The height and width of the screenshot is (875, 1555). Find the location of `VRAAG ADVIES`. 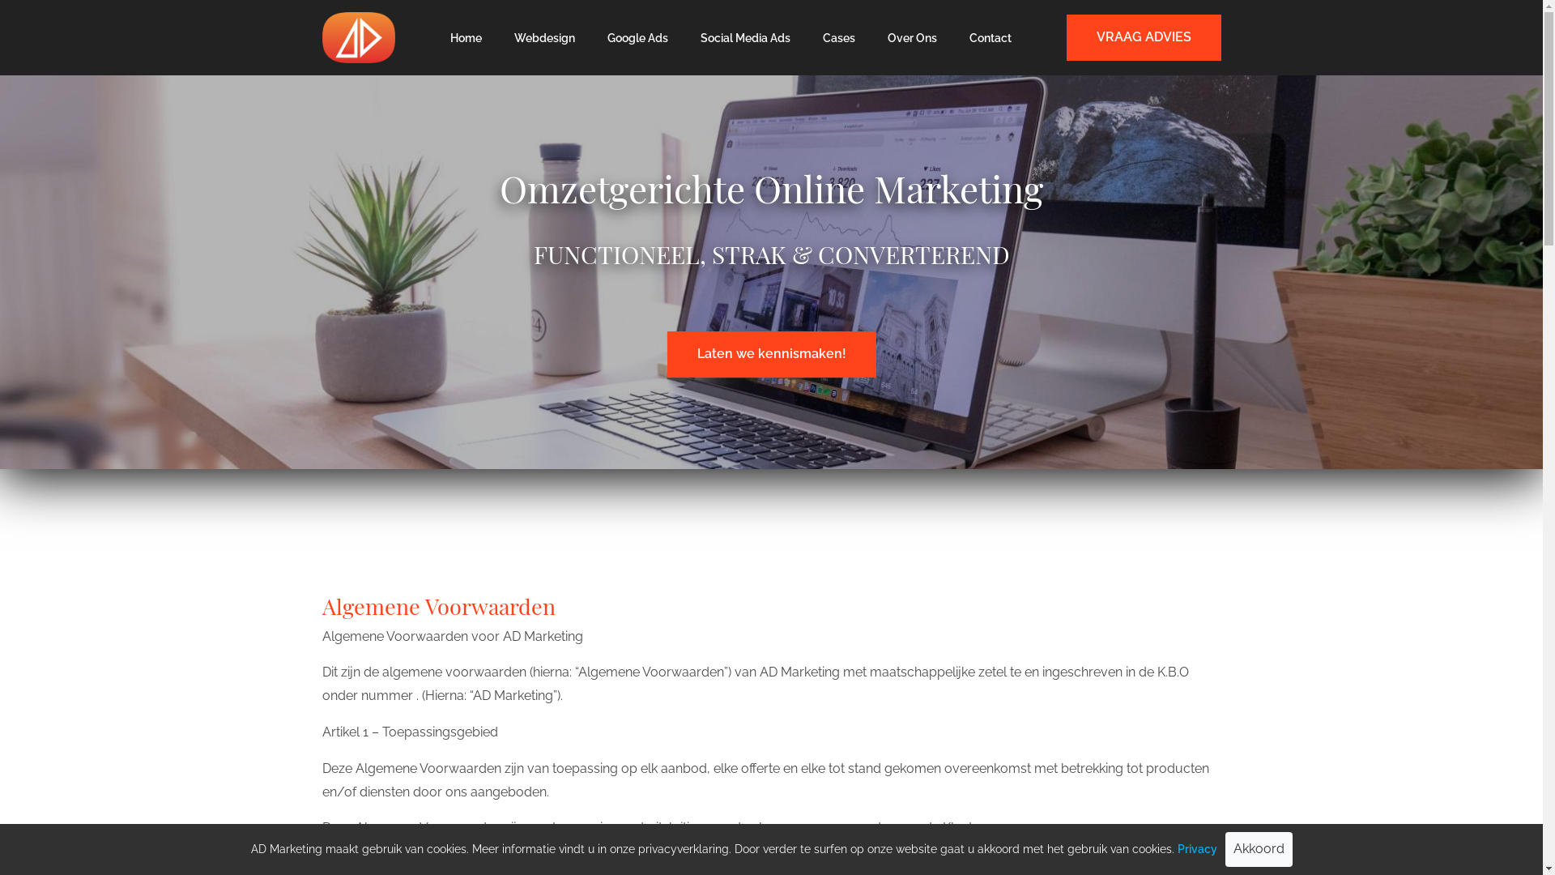

VRAAG ADVIES is located at coordinates (1144, 37).